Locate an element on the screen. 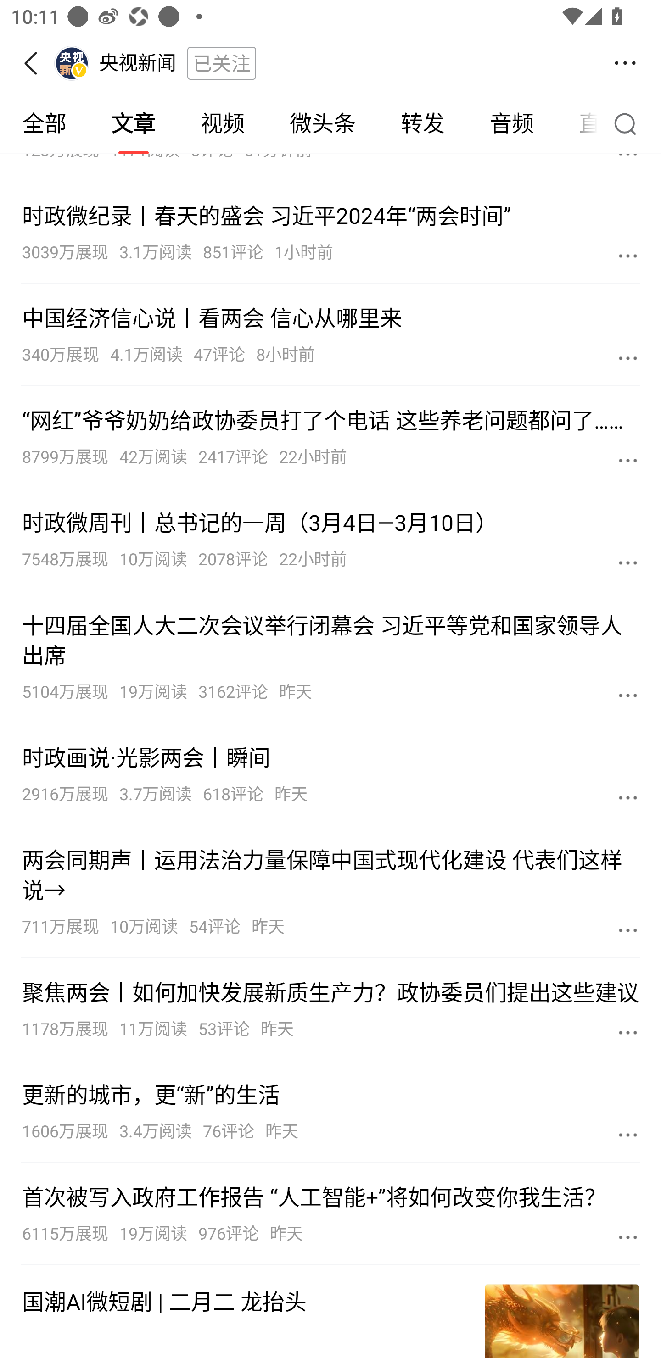 The width and height of the screenshot is (661, 1358). 返回 is located at coordinates (36, 63).